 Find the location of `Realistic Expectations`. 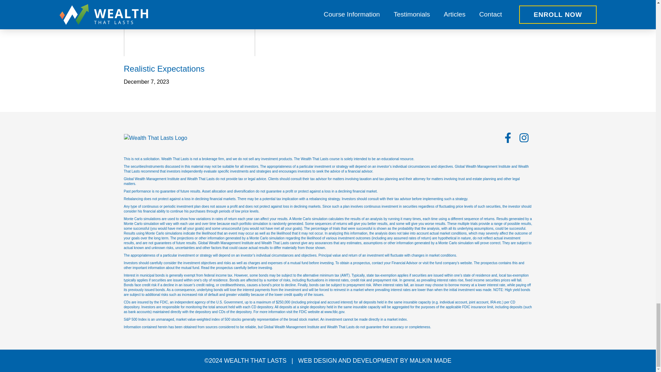

Realistic Expectations is located at coordinates (189, 69).